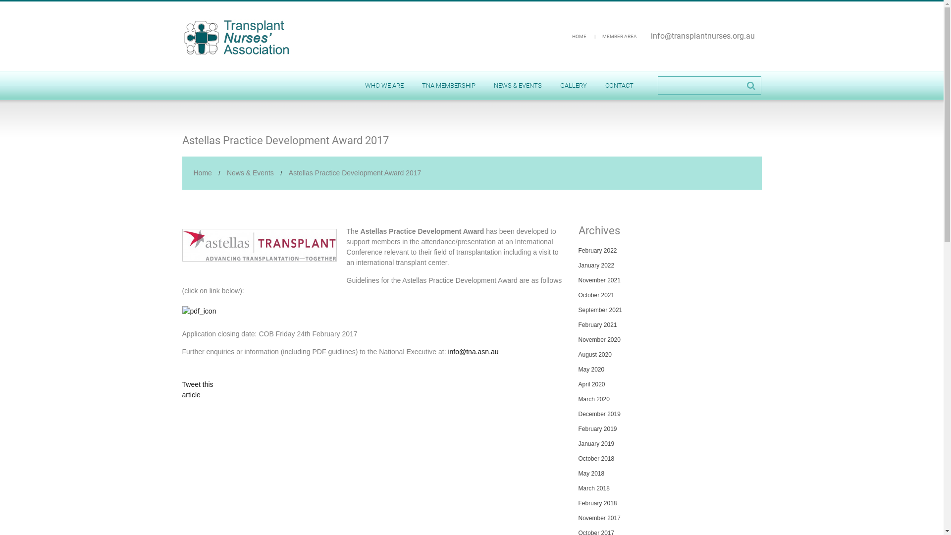 The height and width of the screenshot is (535, 951). I want to click on HOME, so click(579, 37).